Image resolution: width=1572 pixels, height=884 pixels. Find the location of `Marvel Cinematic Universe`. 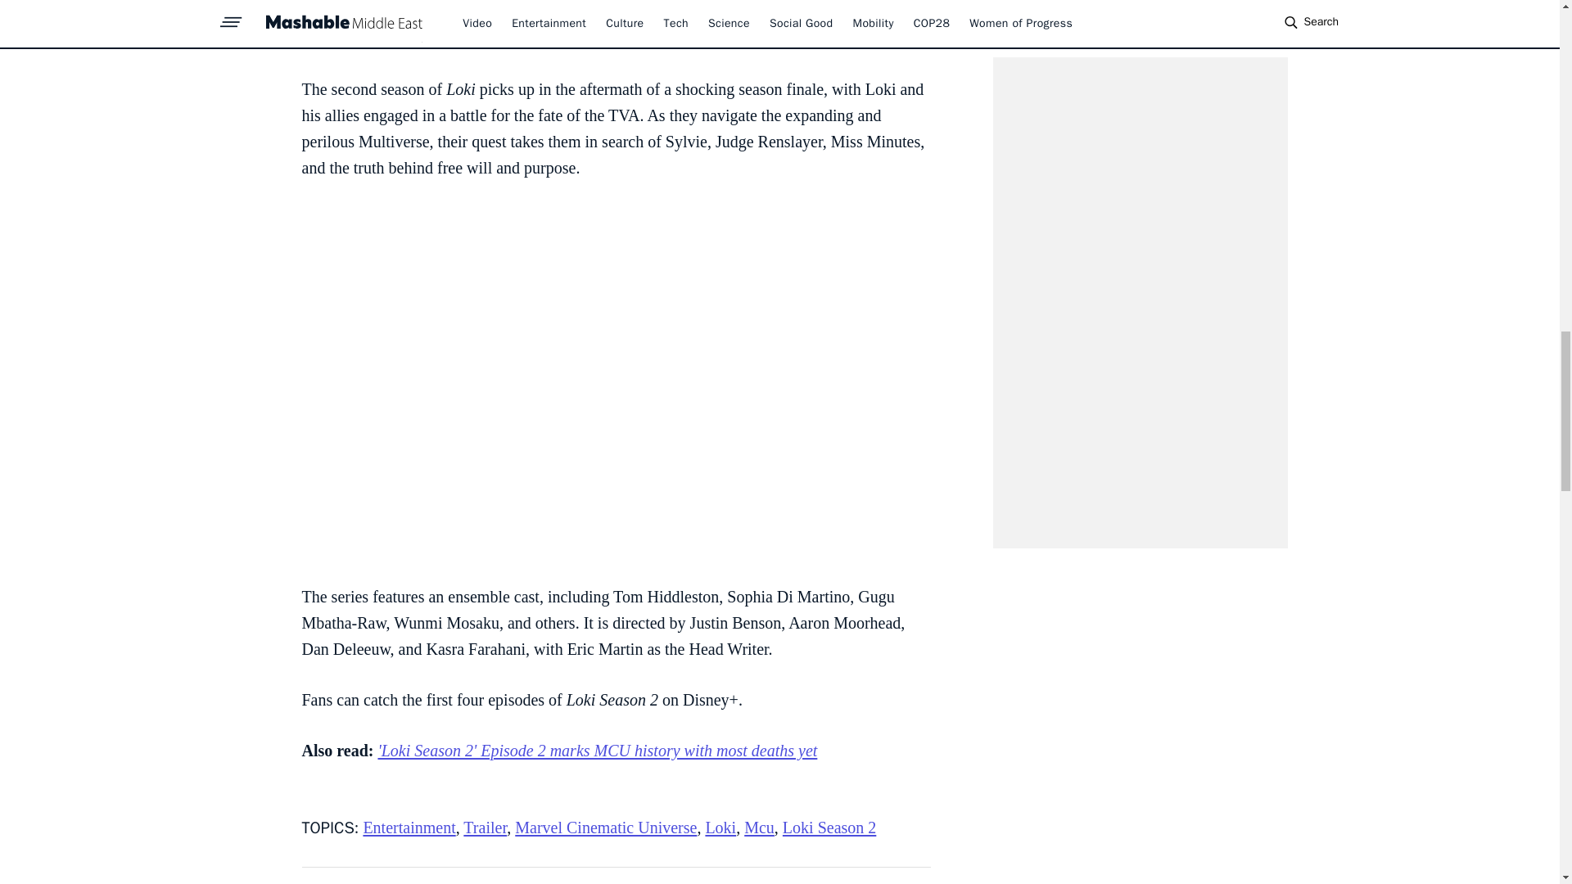

Marvel Cinematic Universe is located at coordinates (606, 827).